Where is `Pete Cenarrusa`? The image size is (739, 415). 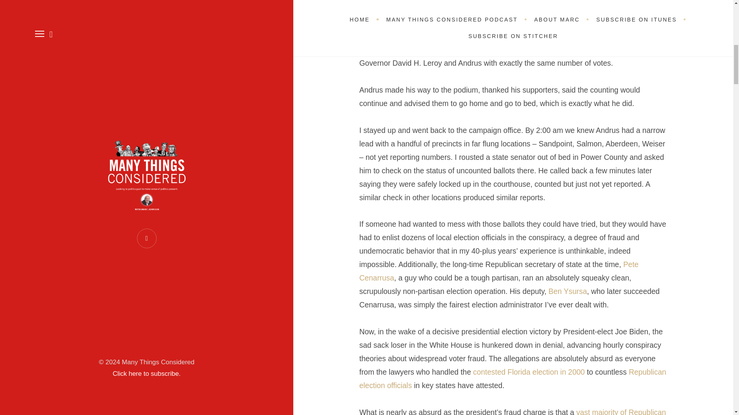
Pete Cenarrusa is located at coordinates (499, 271).